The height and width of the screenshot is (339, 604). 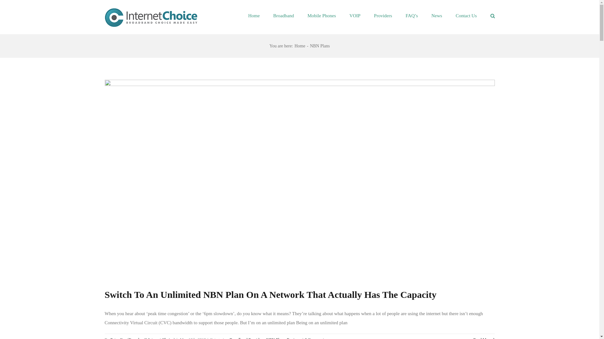 I want to click on Providers, so click(x=383, y=15).